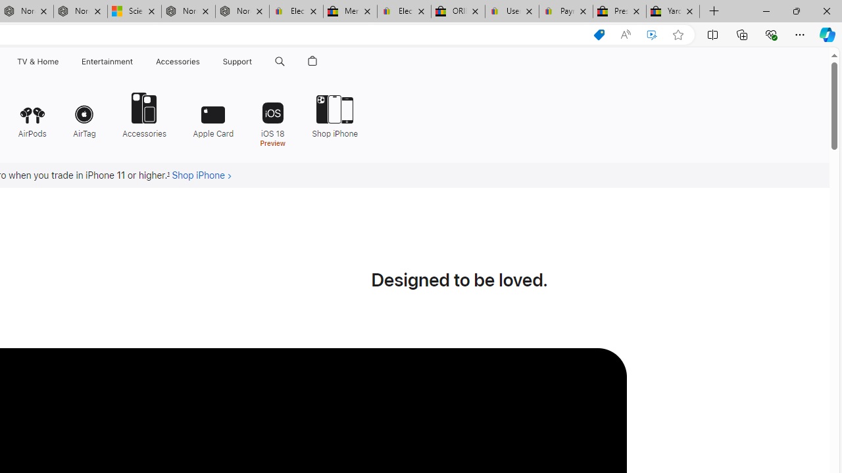 The width and height of the screenshot is (842, 473). I want to click on Shop iPhone, so click(335, 114).